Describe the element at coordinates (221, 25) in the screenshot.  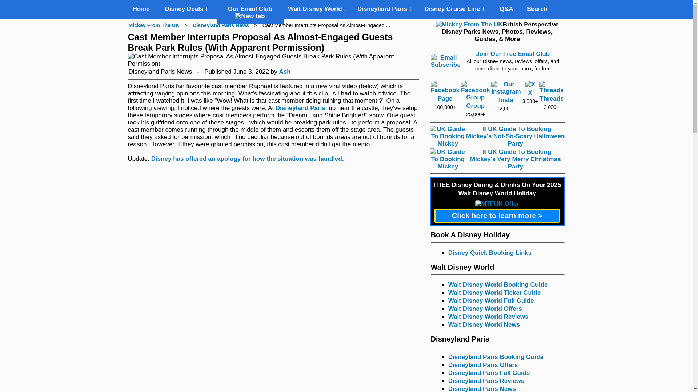
I see `Disneyland Paris News` at that location.